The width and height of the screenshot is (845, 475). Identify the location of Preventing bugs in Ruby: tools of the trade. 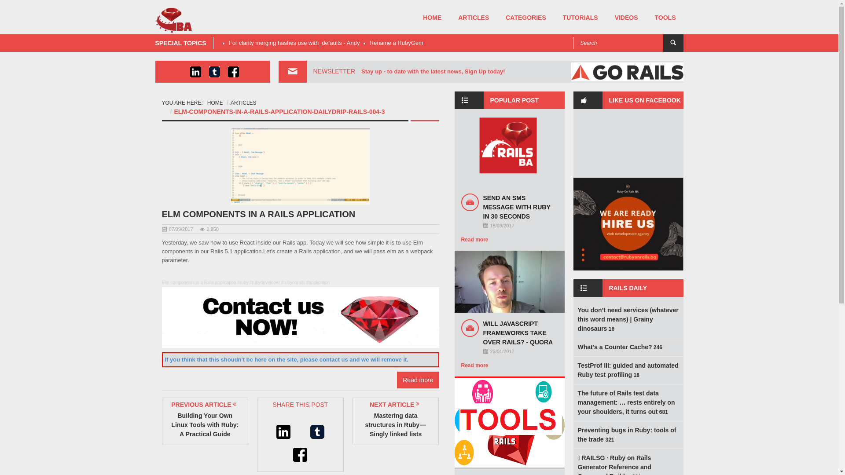
(627, 435).